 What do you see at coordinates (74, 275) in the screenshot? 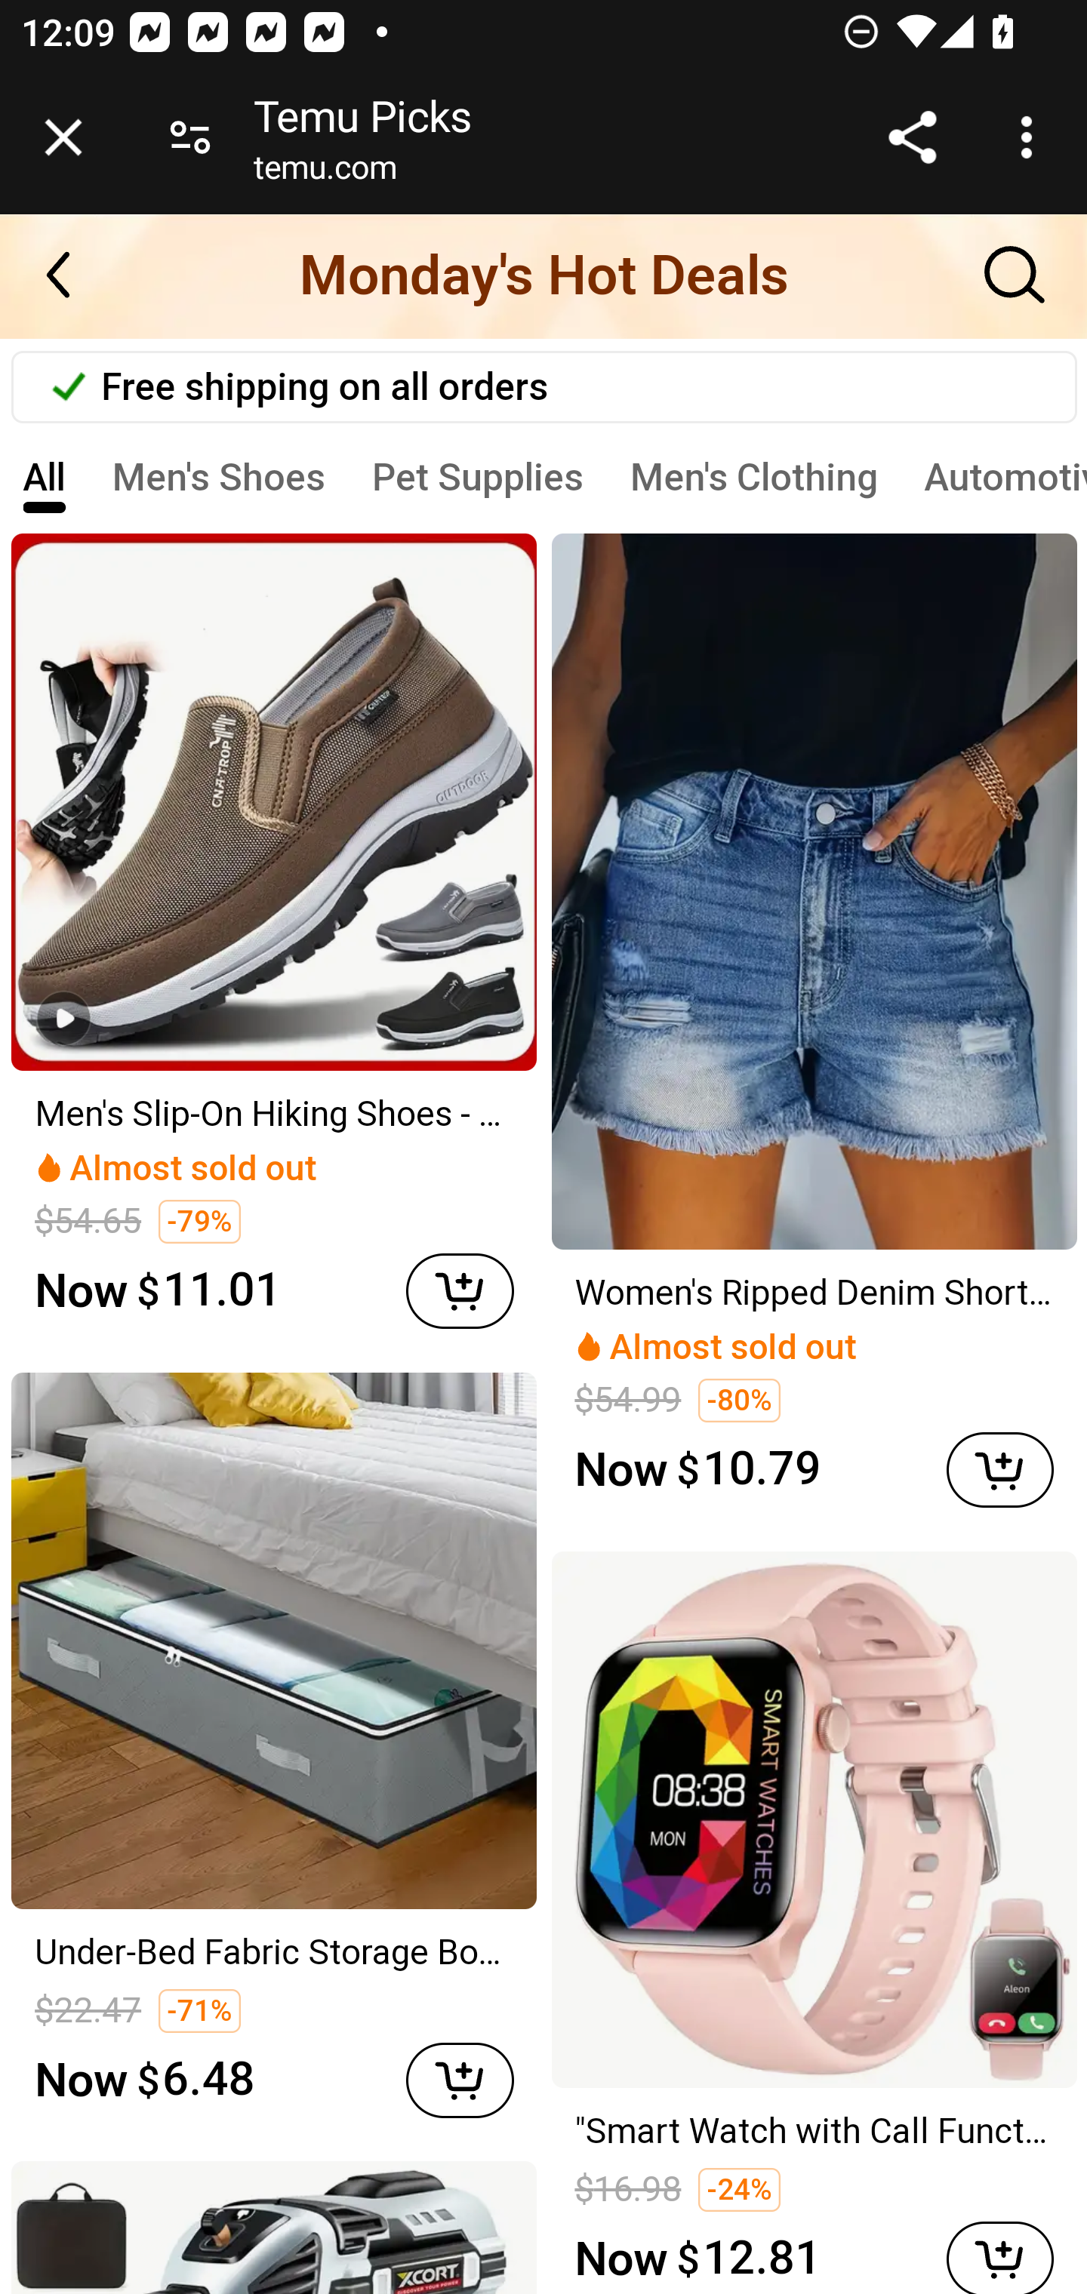
I see `Back` at bounding box center [74, 275].